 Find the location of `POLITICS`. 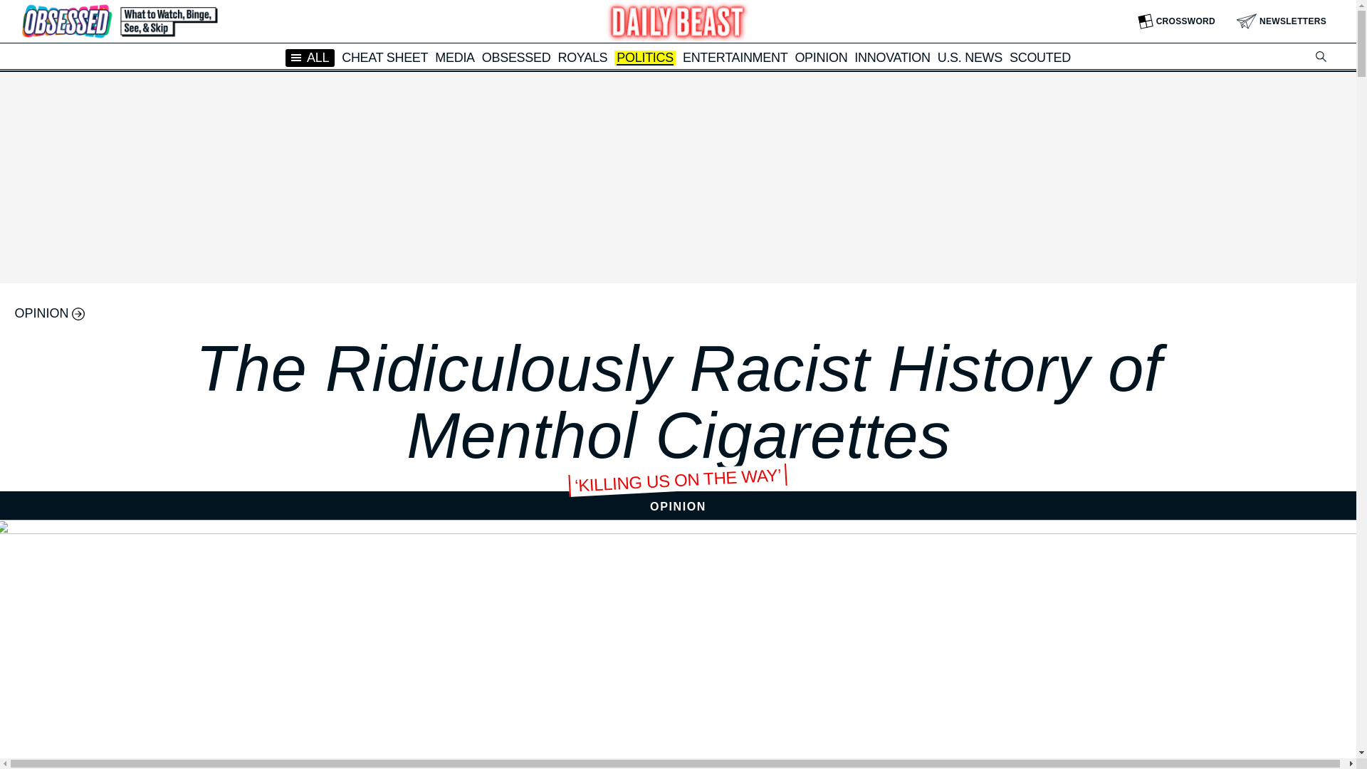

POLITICS is located at coordinates (645, 58).